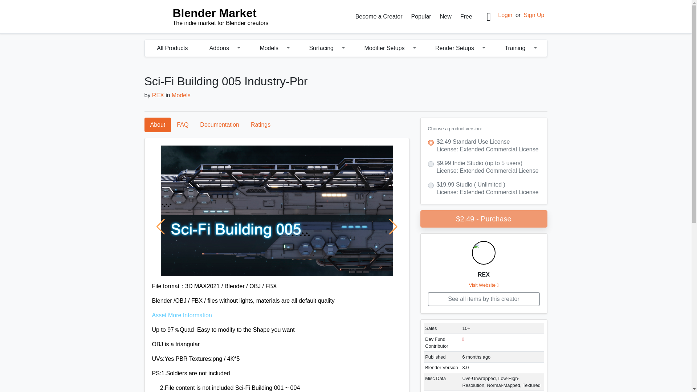  Describe the element at coordinates (240, 48) in the screenshot. I see `Toggle Dropdown - Addons` at that location.